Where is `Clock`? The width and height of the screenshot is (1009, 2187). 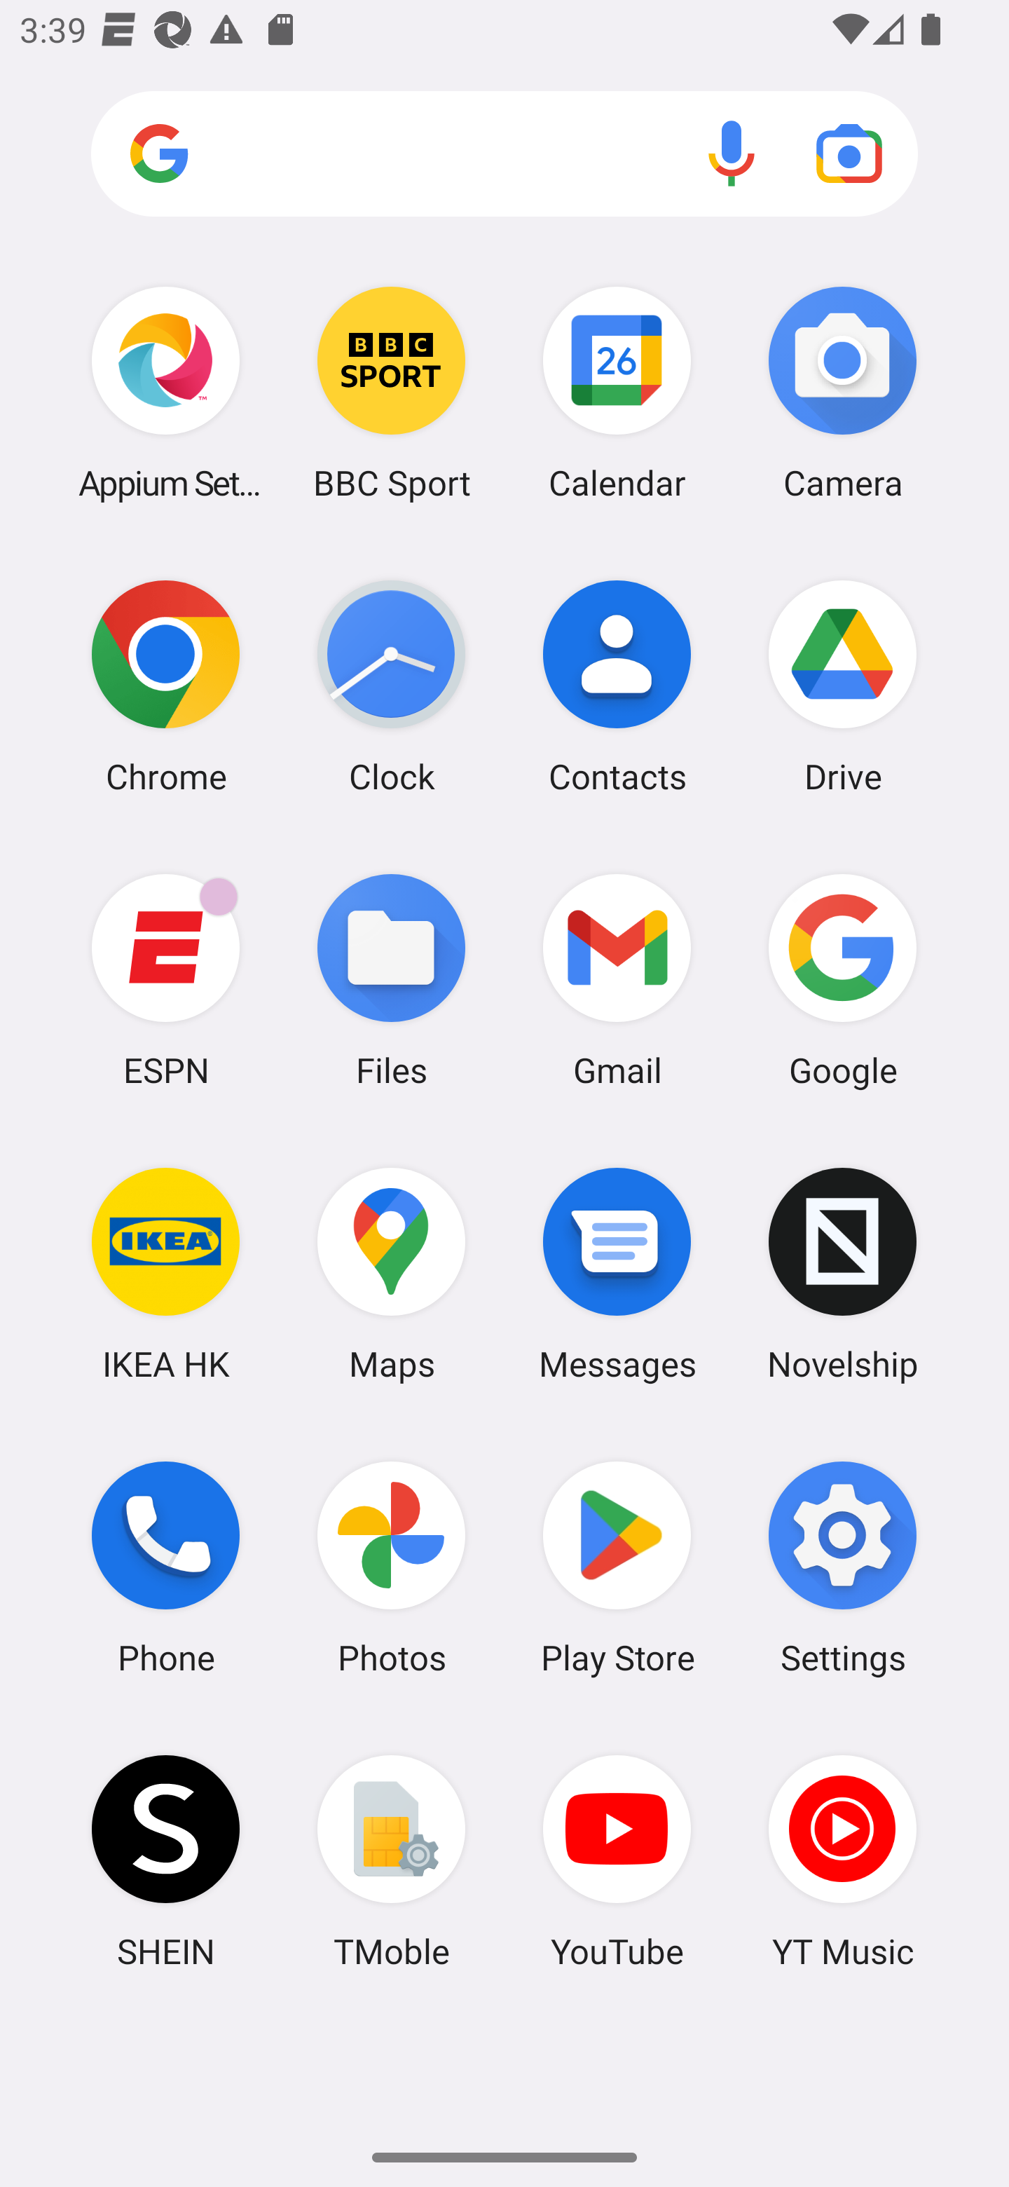
Clock is located at coordinates (391, 686).